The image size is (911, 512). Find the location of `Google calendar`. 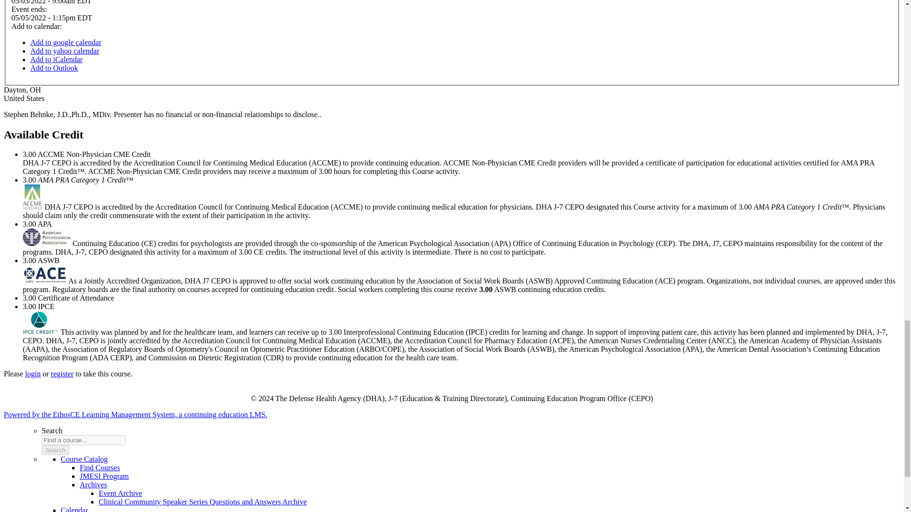

Google calendar is located at coordinates (65, 43).